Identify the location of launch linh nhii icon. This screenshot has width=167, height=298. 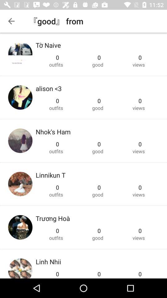
(48, 261).